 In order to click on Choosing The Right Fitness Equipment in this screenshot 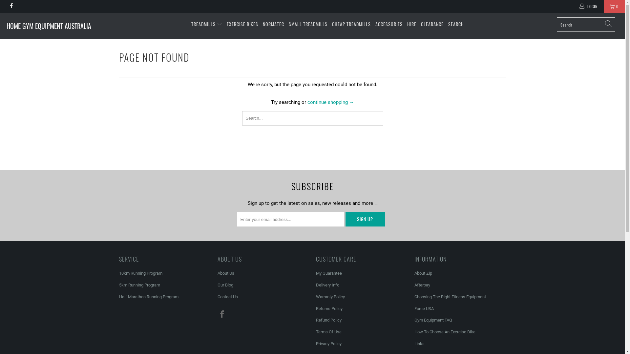, I will do `click(450, 297)`.